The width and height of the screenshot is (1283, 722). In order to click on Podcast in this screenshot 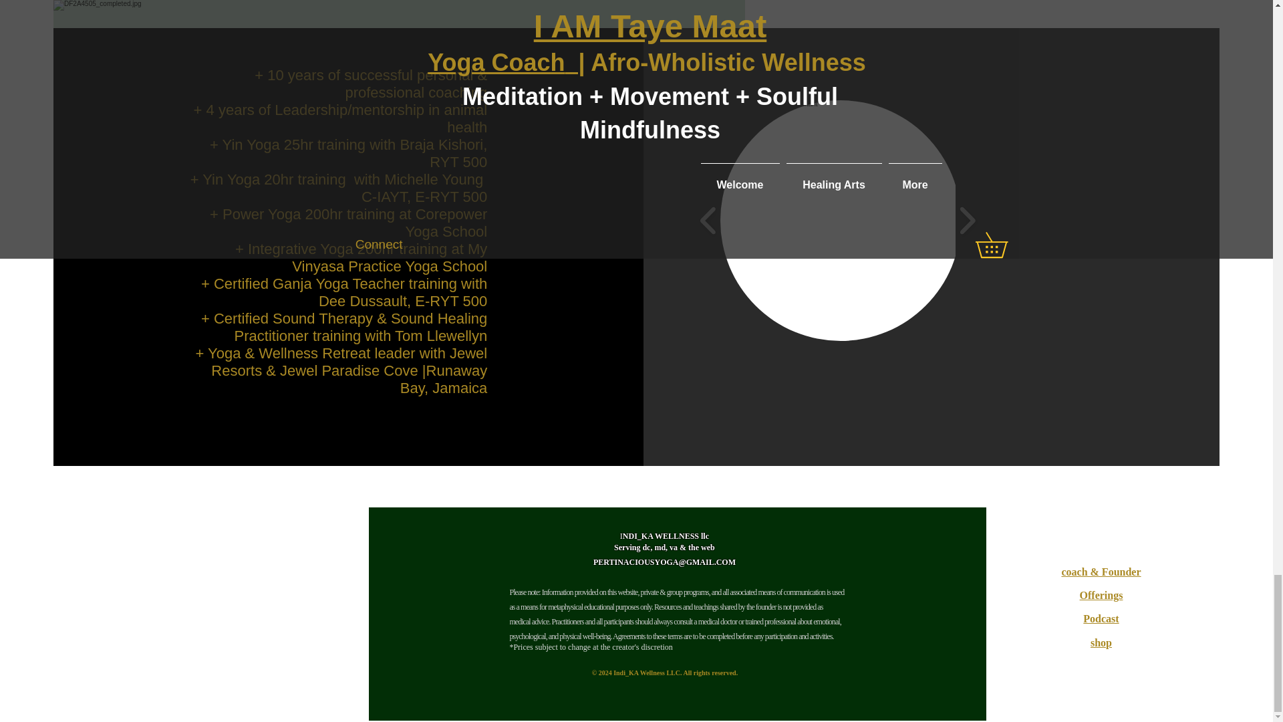, I will do `click(1101, 618)`.